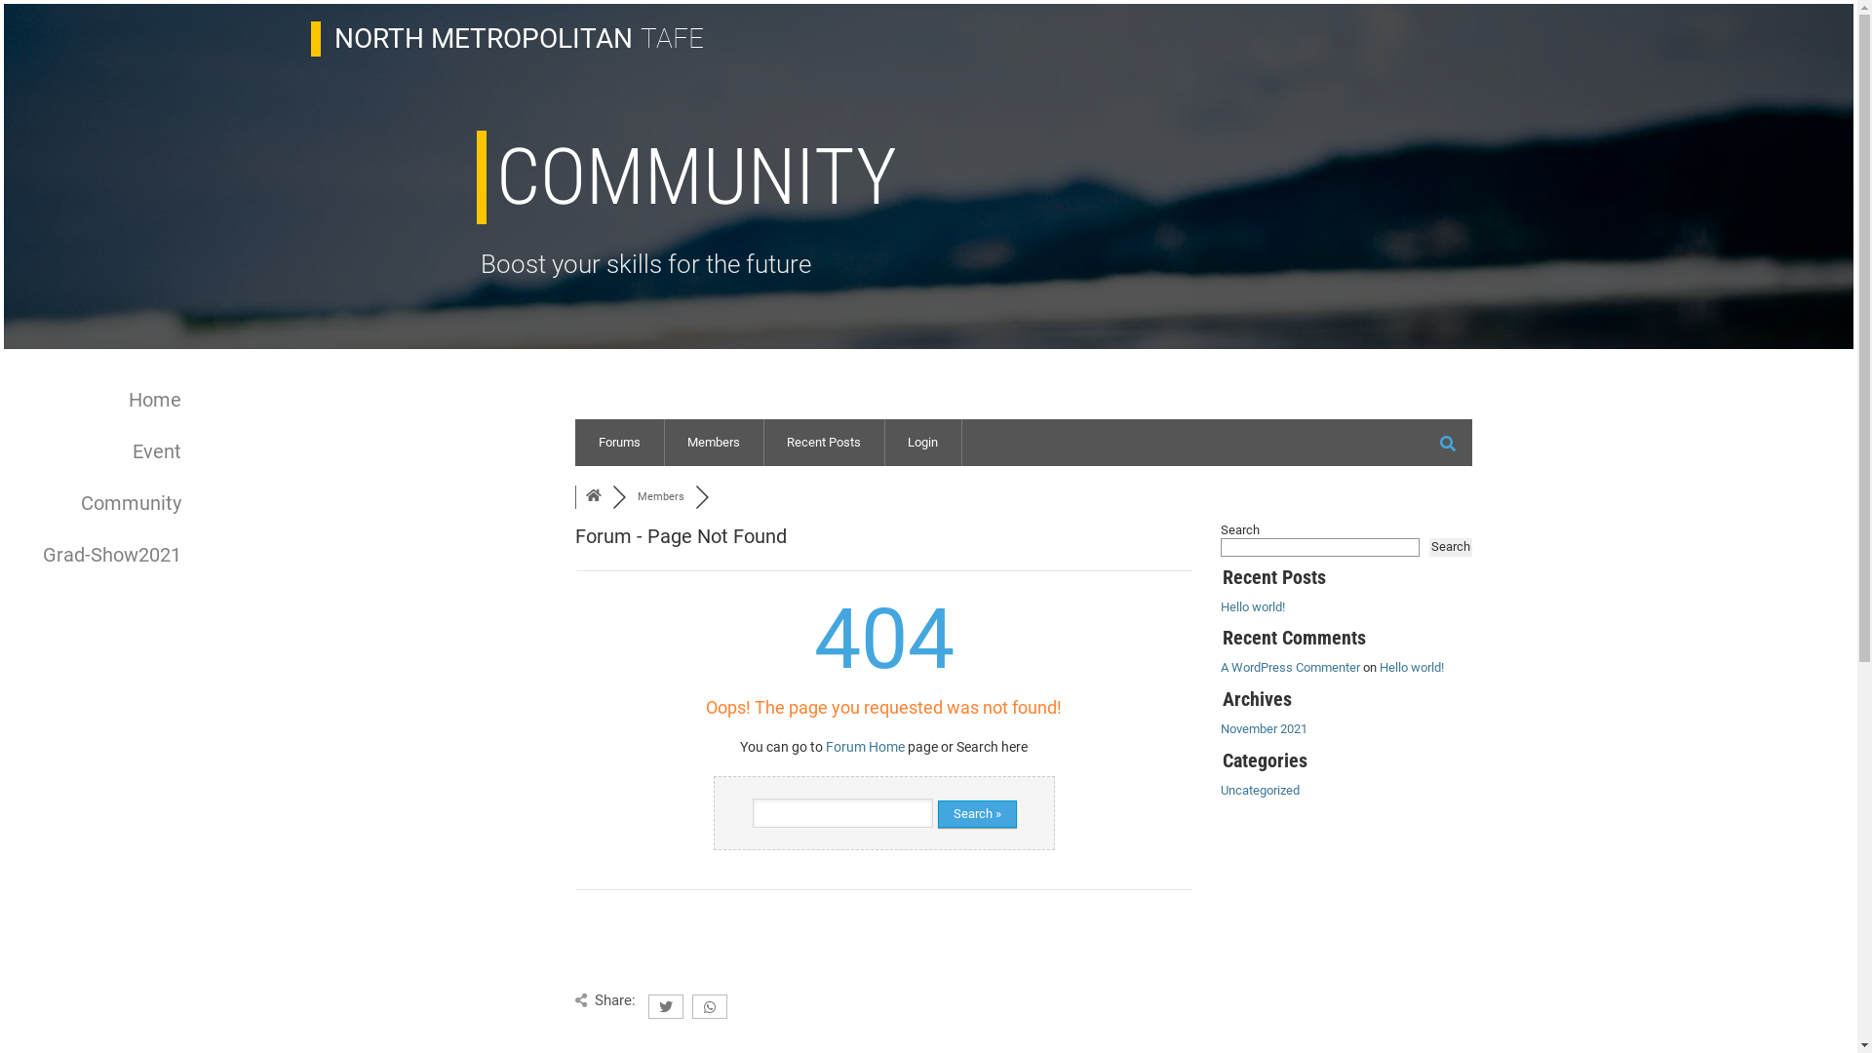 Image resolution: width=1872 pixels, height=1053 pixels. What do you see at coordinates (1291, 667) in the screenshot?
I see `A WordPress Commenter` at bounding box center [1291, 667].